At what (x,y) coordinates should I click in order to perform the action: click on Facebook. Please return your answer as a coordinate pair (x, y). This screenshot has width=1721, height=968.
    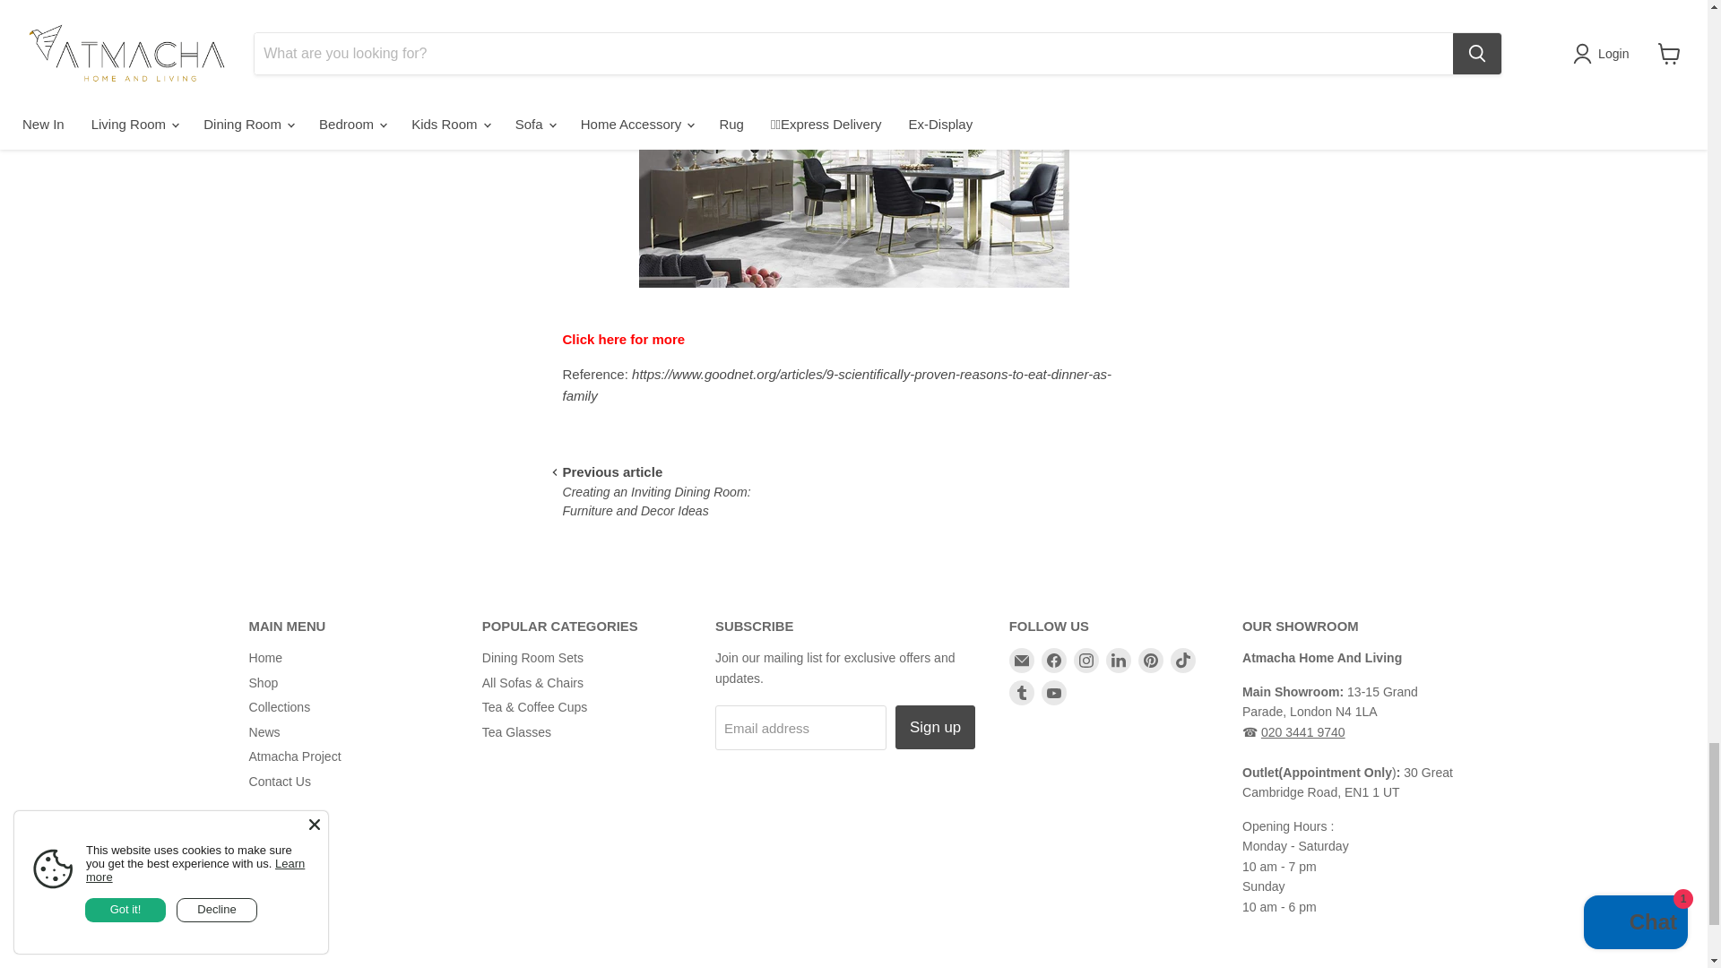
    Looking at the image, I should click on (1054, 660).